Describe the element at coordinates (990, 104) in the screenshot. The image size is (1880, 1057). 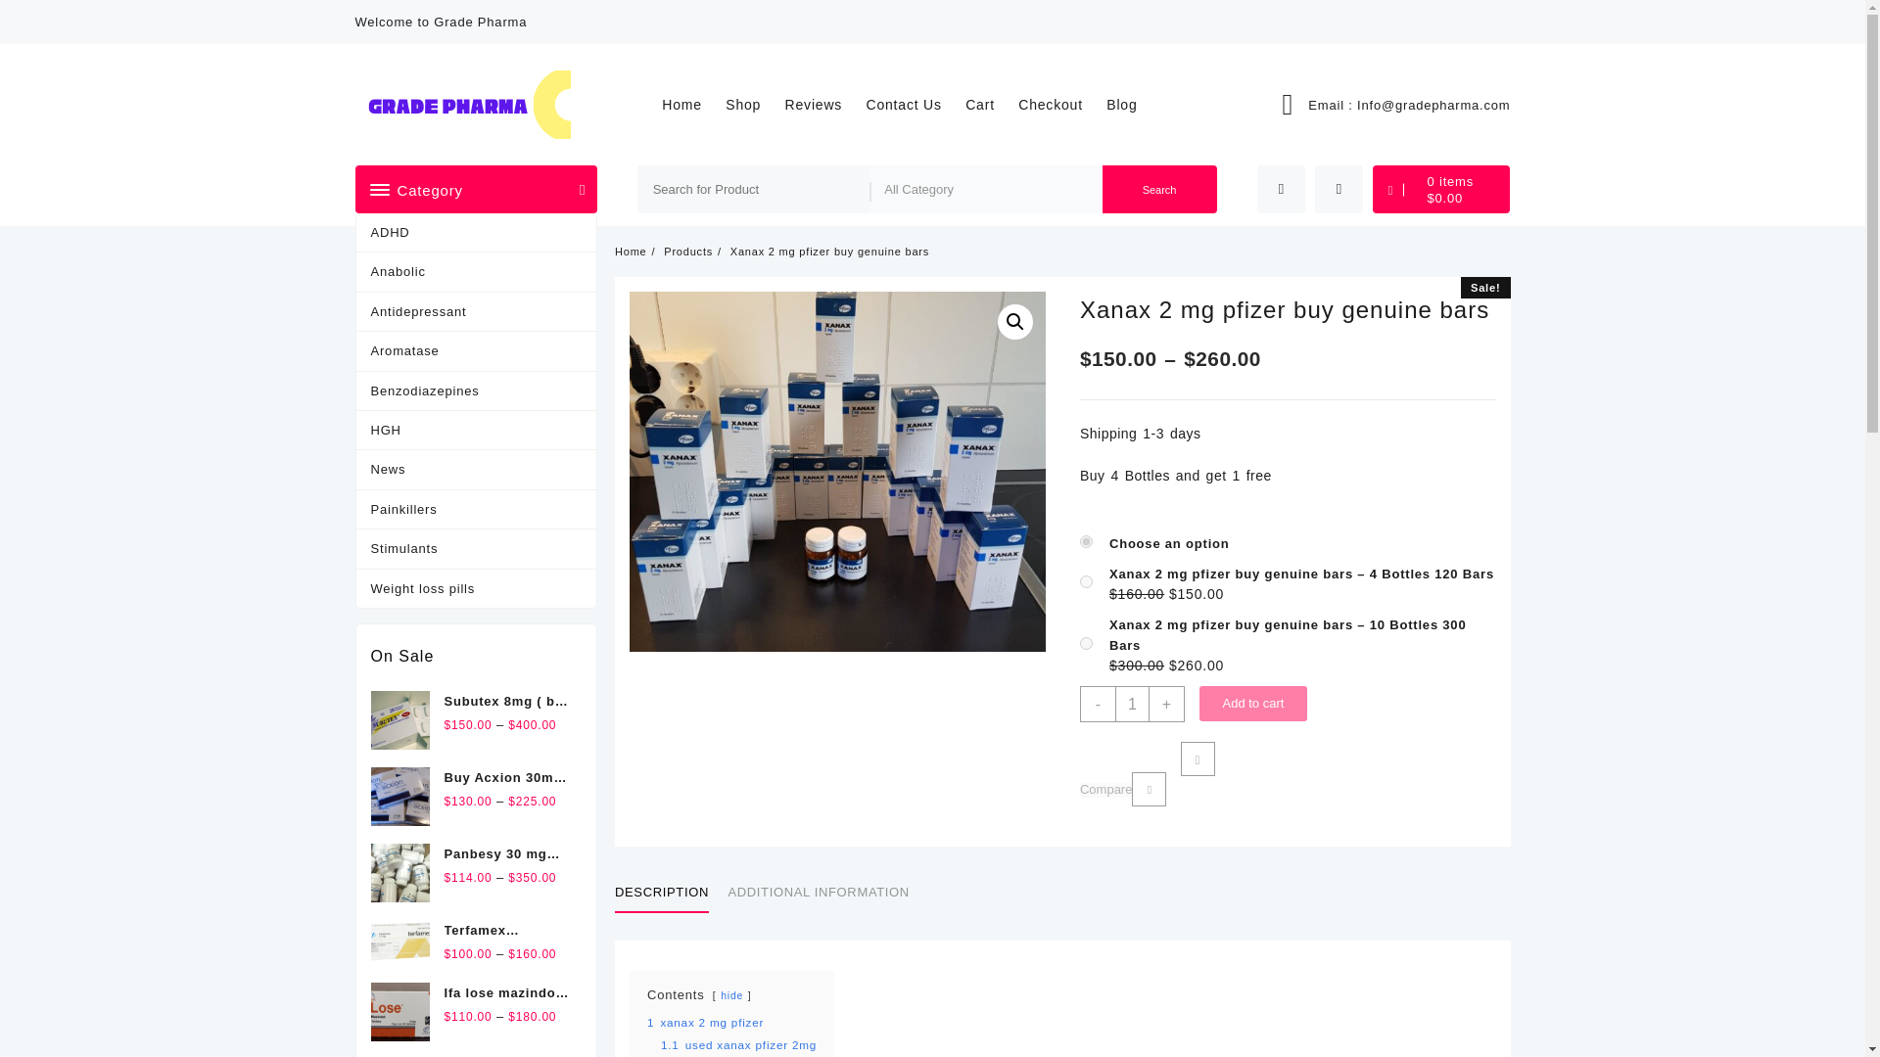
I see `Cart` at that location.